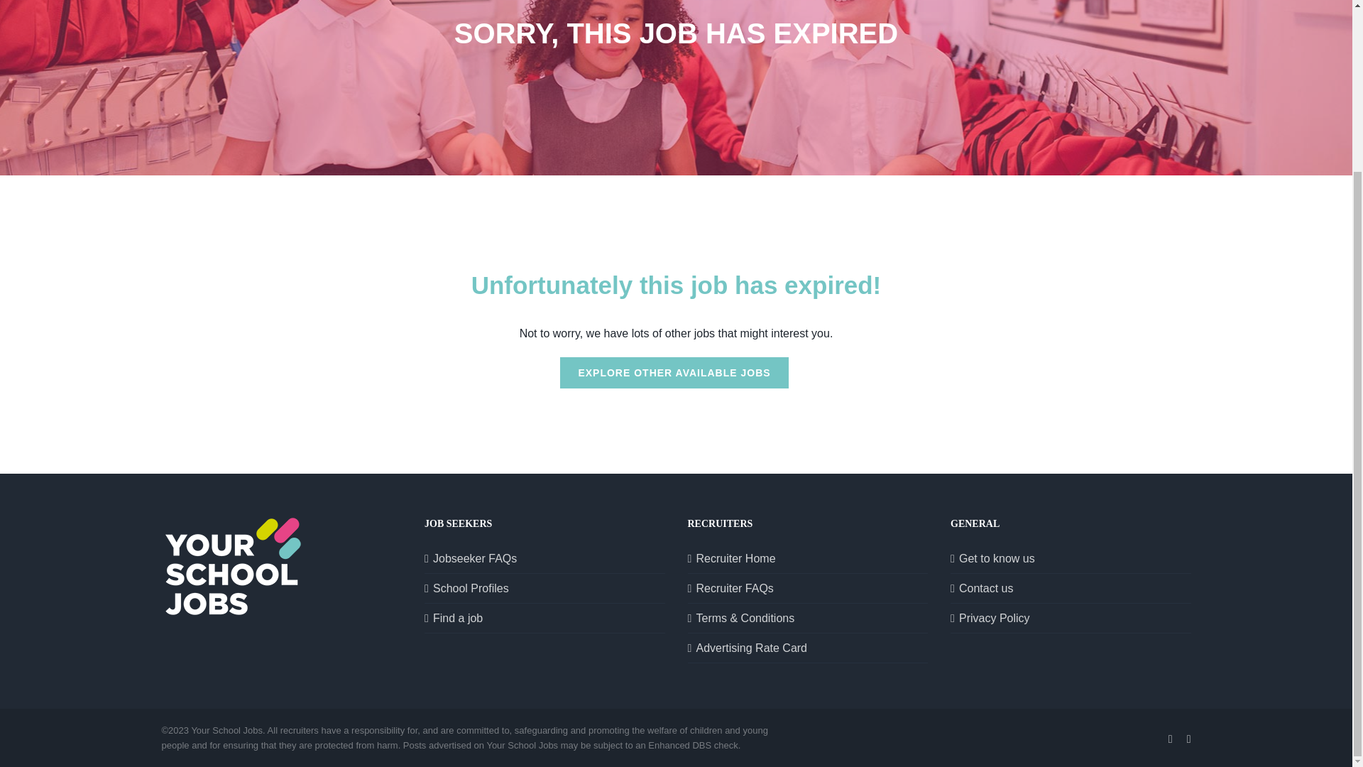 This screenshot has height=767, width=1363. I want to click on Contact us, so click(1072, 588).